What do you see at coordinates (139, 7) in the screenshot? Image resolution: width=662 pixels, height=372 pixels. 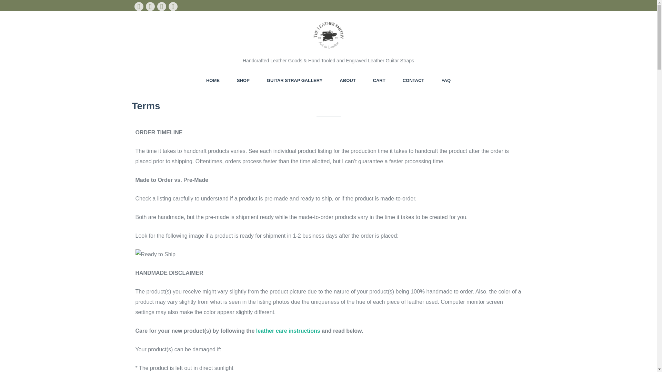 I see `facebook` at bounding box center [139, 7].